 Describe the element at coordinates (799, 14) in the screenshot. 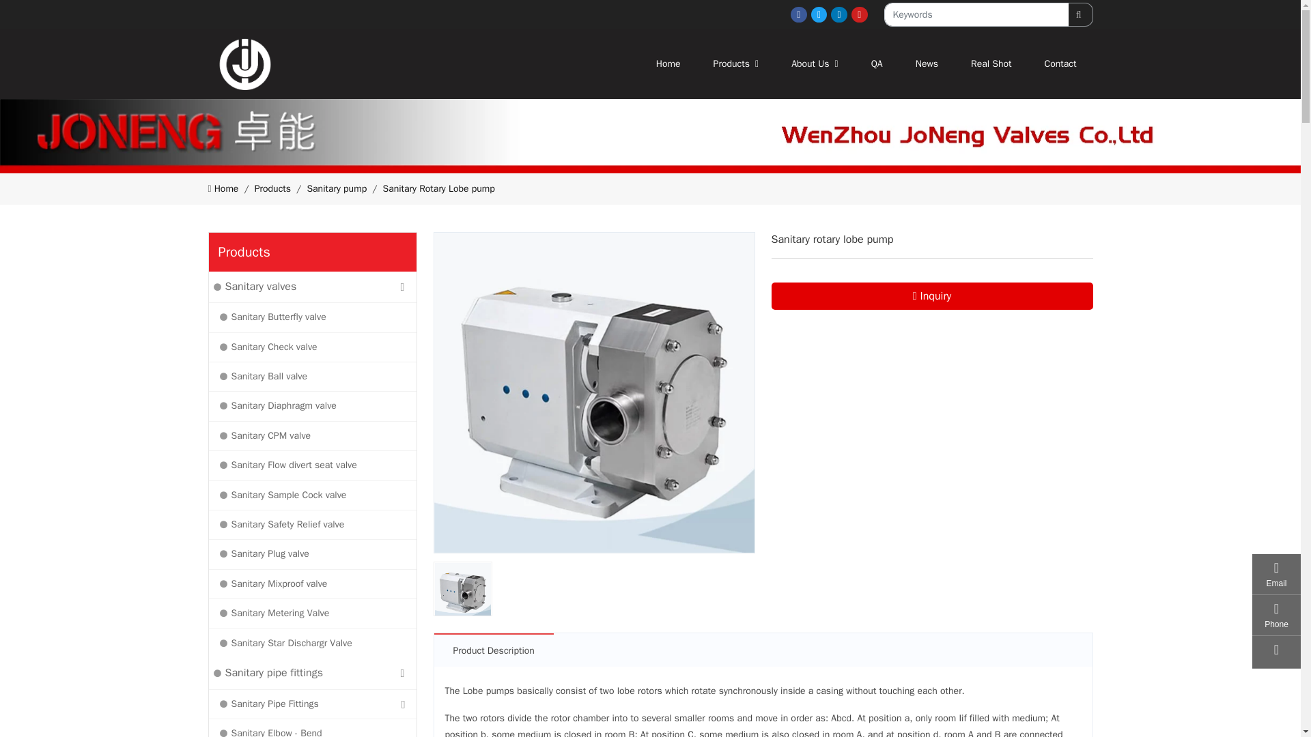

I see `Home` at that location.